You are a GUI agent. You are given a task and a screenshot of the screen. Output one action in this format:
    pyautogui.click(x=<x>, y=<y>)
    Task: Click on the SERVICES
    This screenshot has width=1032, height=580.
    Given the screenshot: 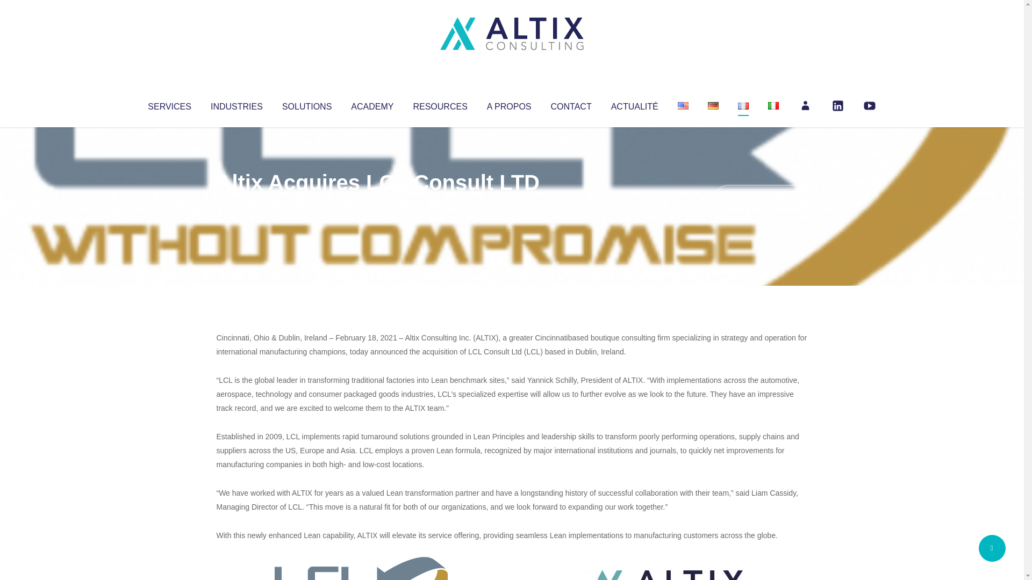 What is the action you would take?
    pyautogui.click(x=169, y=104)
    